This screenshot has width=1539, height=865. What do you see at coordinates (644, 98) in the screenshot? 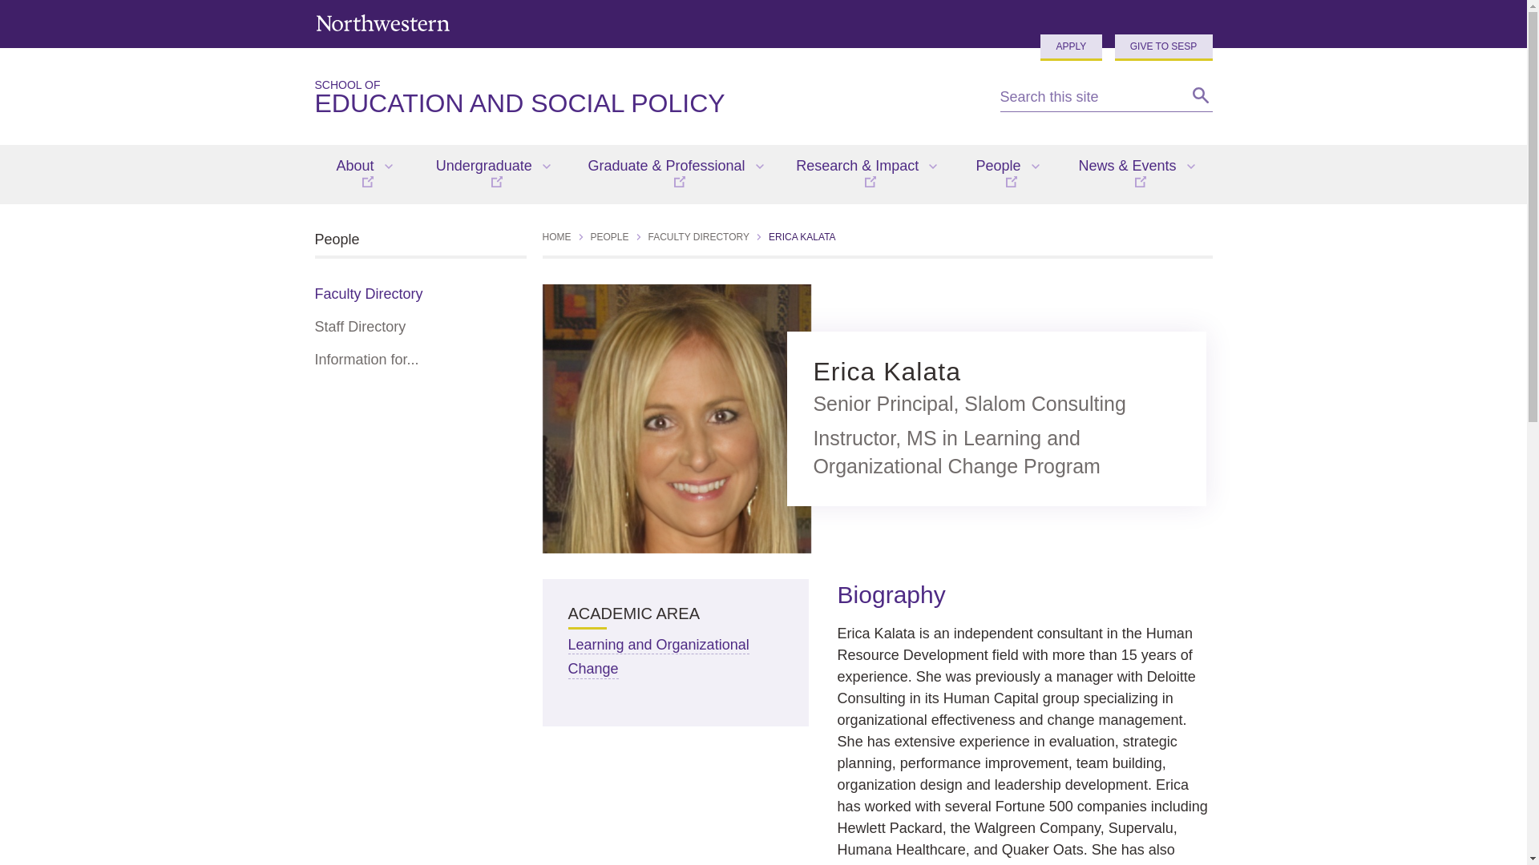
I see `Northwestern University Home` at bounding box center [644, 98].